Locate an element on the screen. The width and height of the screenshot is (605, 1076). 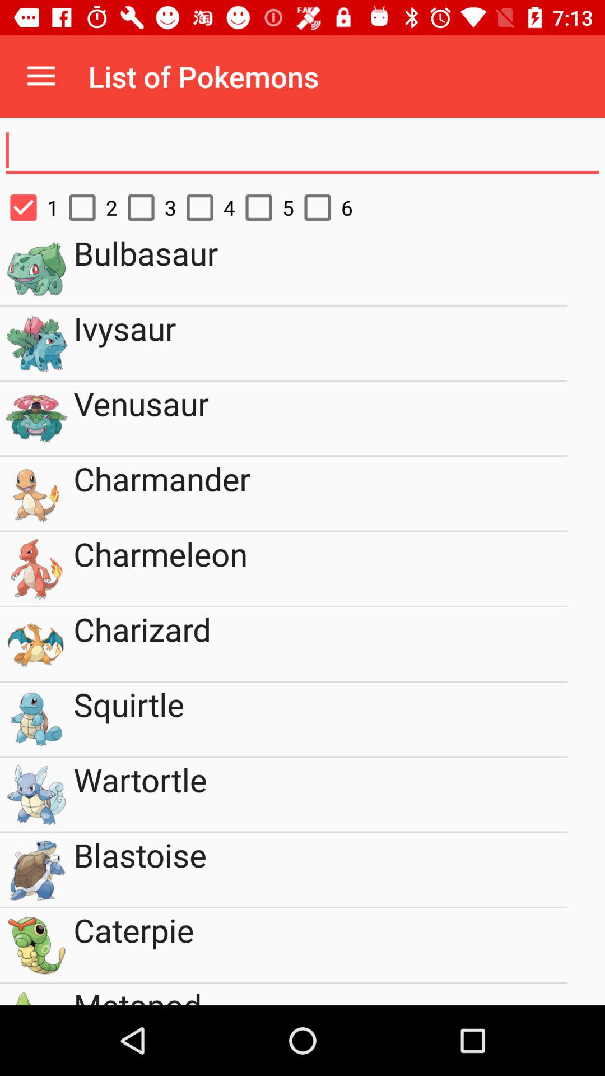
scroll until blastoise icon is located at coordinates (320, 870).